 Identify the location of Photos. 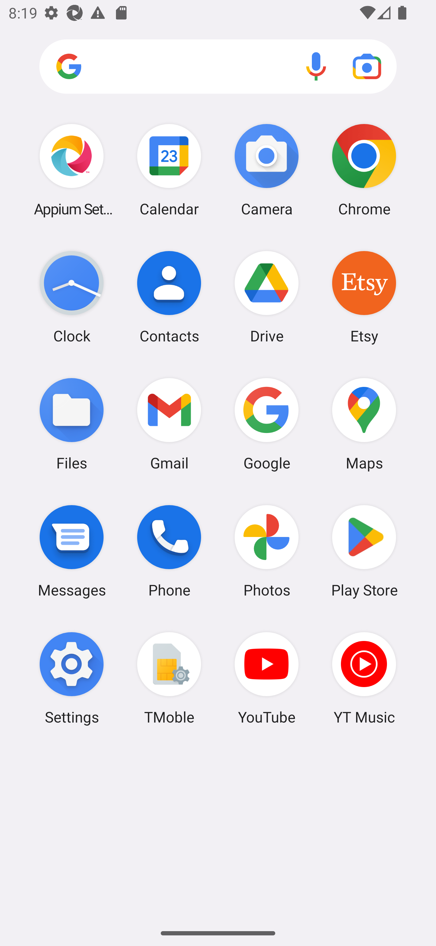
(267, 551).